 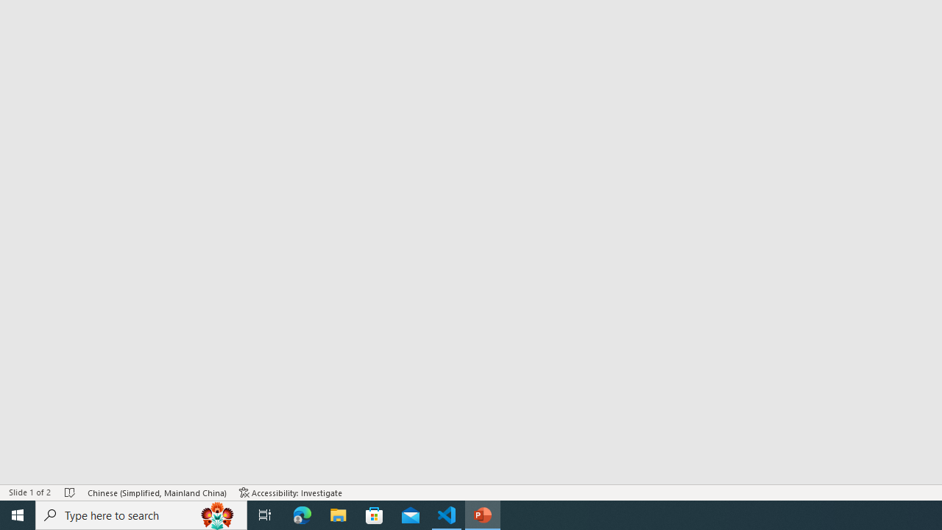 What do you see at coordinates (291, 492) in the screenshot?
I see `Accessibility Checker Accessibility: Investigate` at bounding box center [291, 492].